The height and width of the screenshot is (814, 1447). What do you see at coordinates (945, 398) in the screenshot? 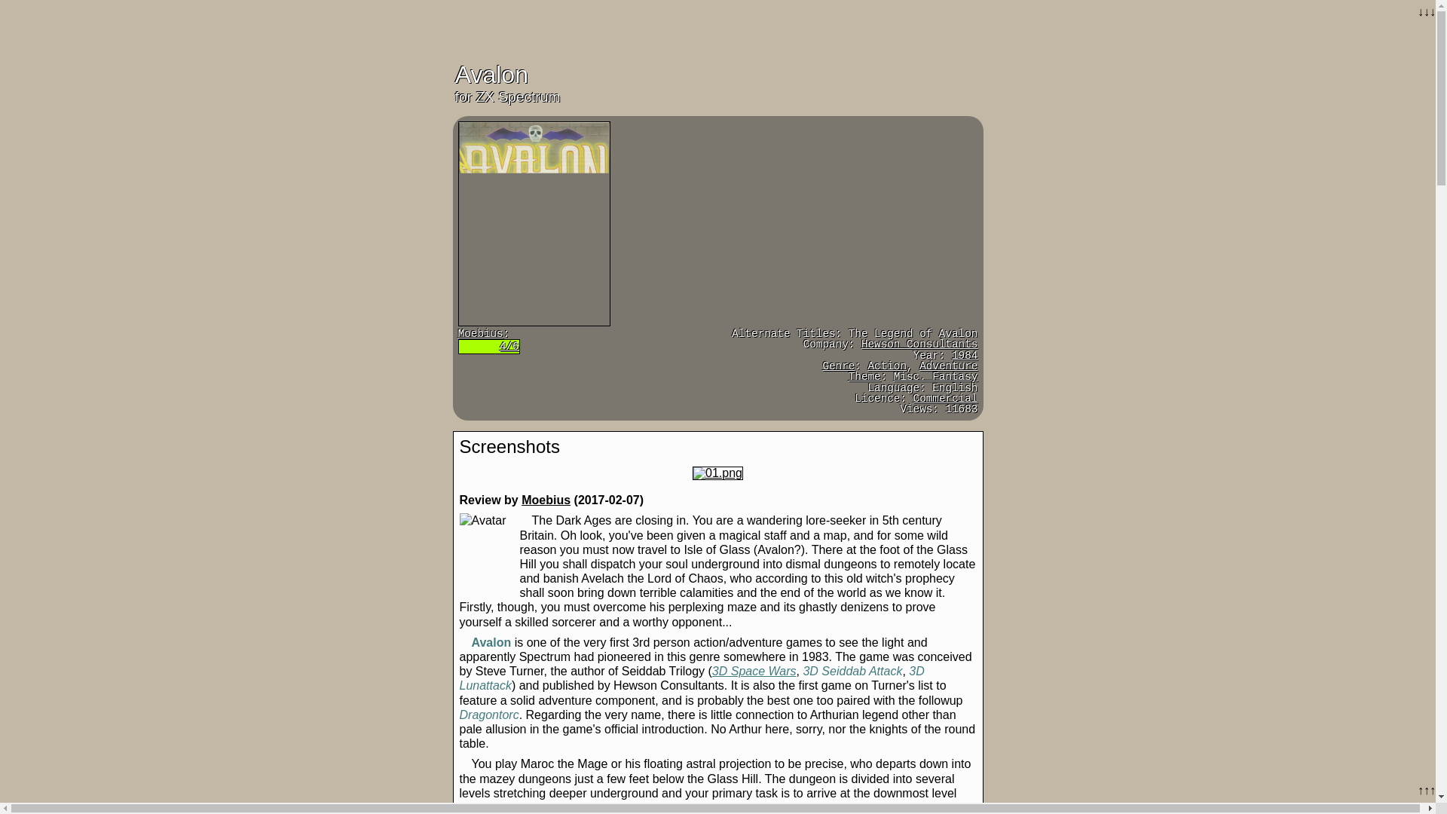
I see `Commercial` at bounding box center [945, 398].